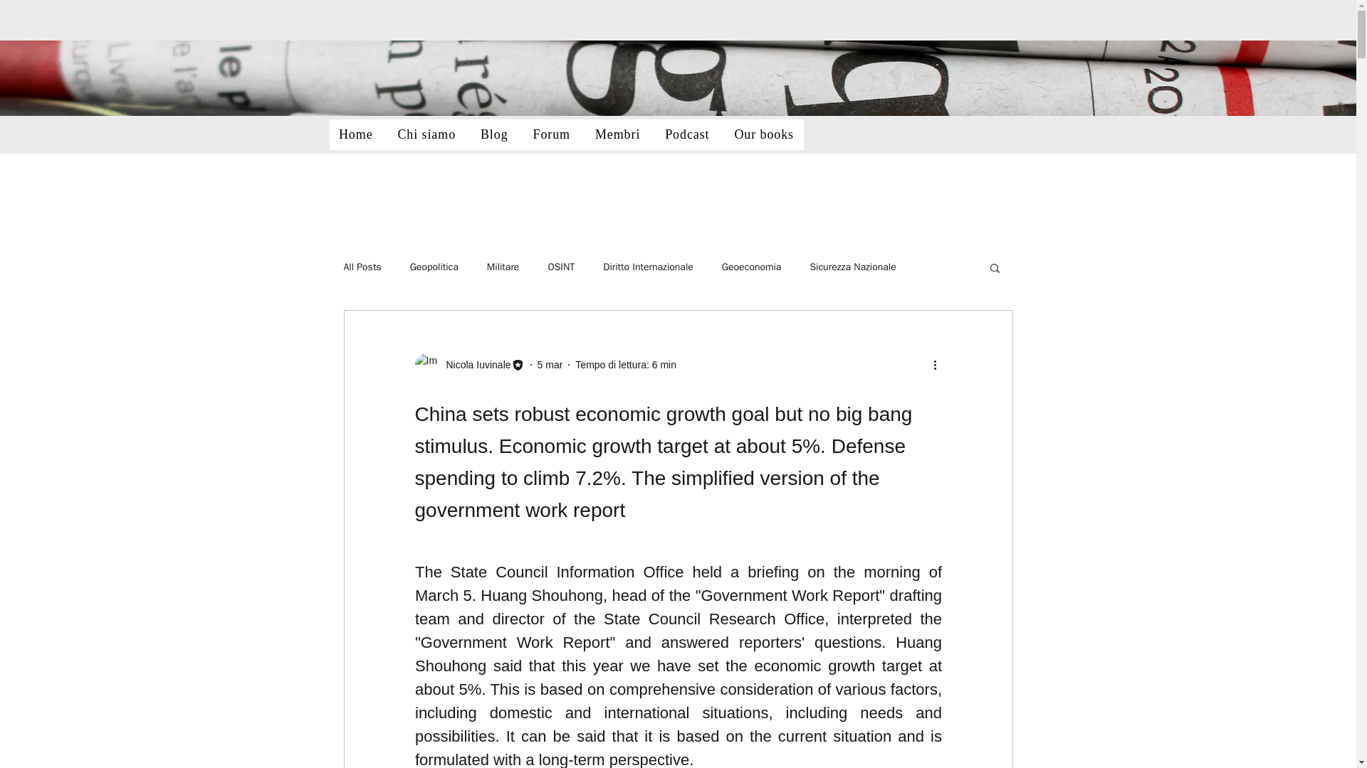  What do you see at coordinates (551, 134) in the screenshot?
I see `Forum` at bounding box center [551, 134].